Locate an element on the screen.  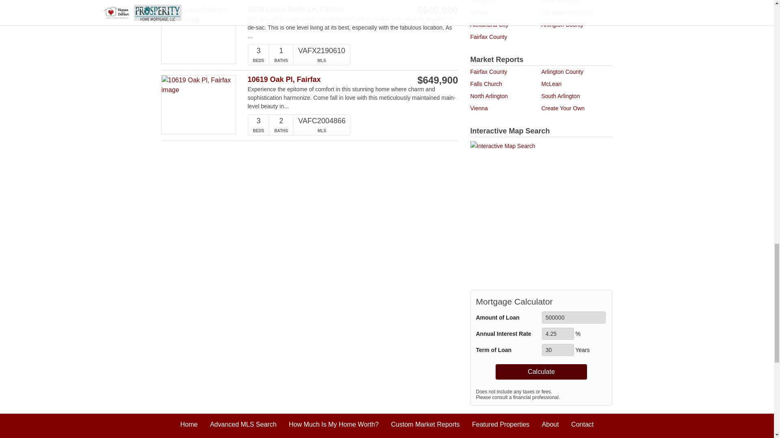
4.25 is located at coordinates (558, 333).